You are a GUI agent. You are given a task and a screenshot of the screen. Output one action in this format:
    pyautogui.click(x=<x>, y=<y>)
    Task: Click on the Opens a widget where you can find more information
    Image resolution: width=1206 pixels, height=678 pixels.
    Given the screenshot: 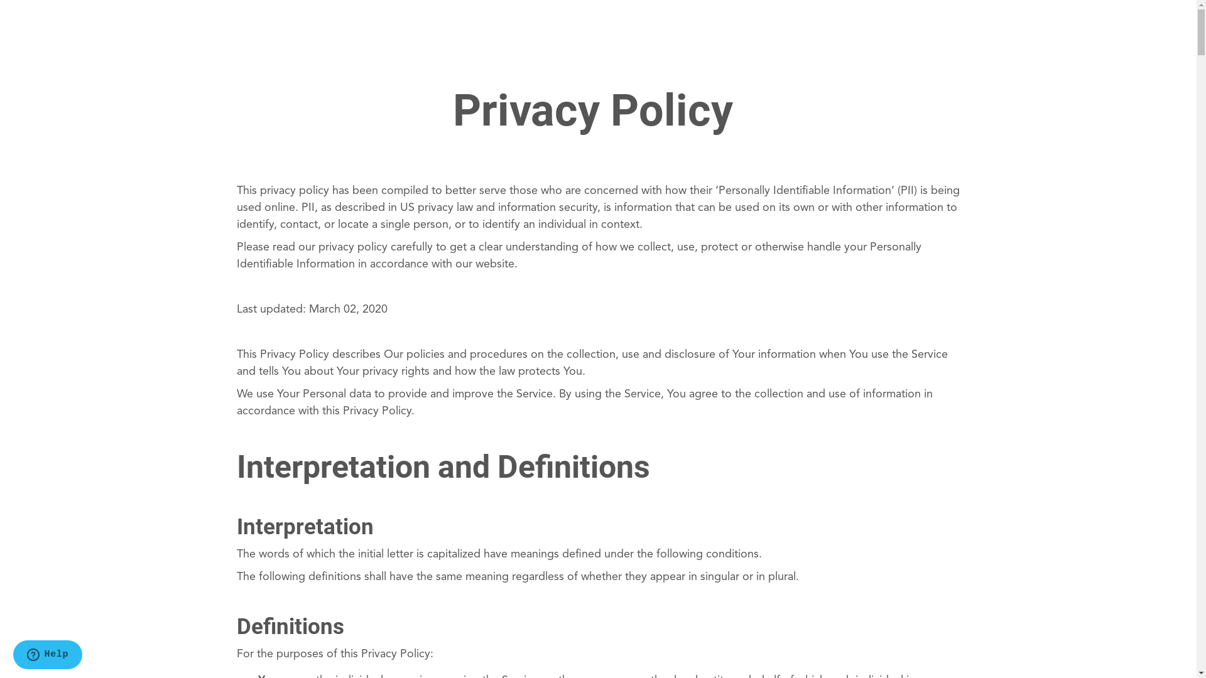 What is the action you would take?
    pyautogui.click(x=48, y=656)
    